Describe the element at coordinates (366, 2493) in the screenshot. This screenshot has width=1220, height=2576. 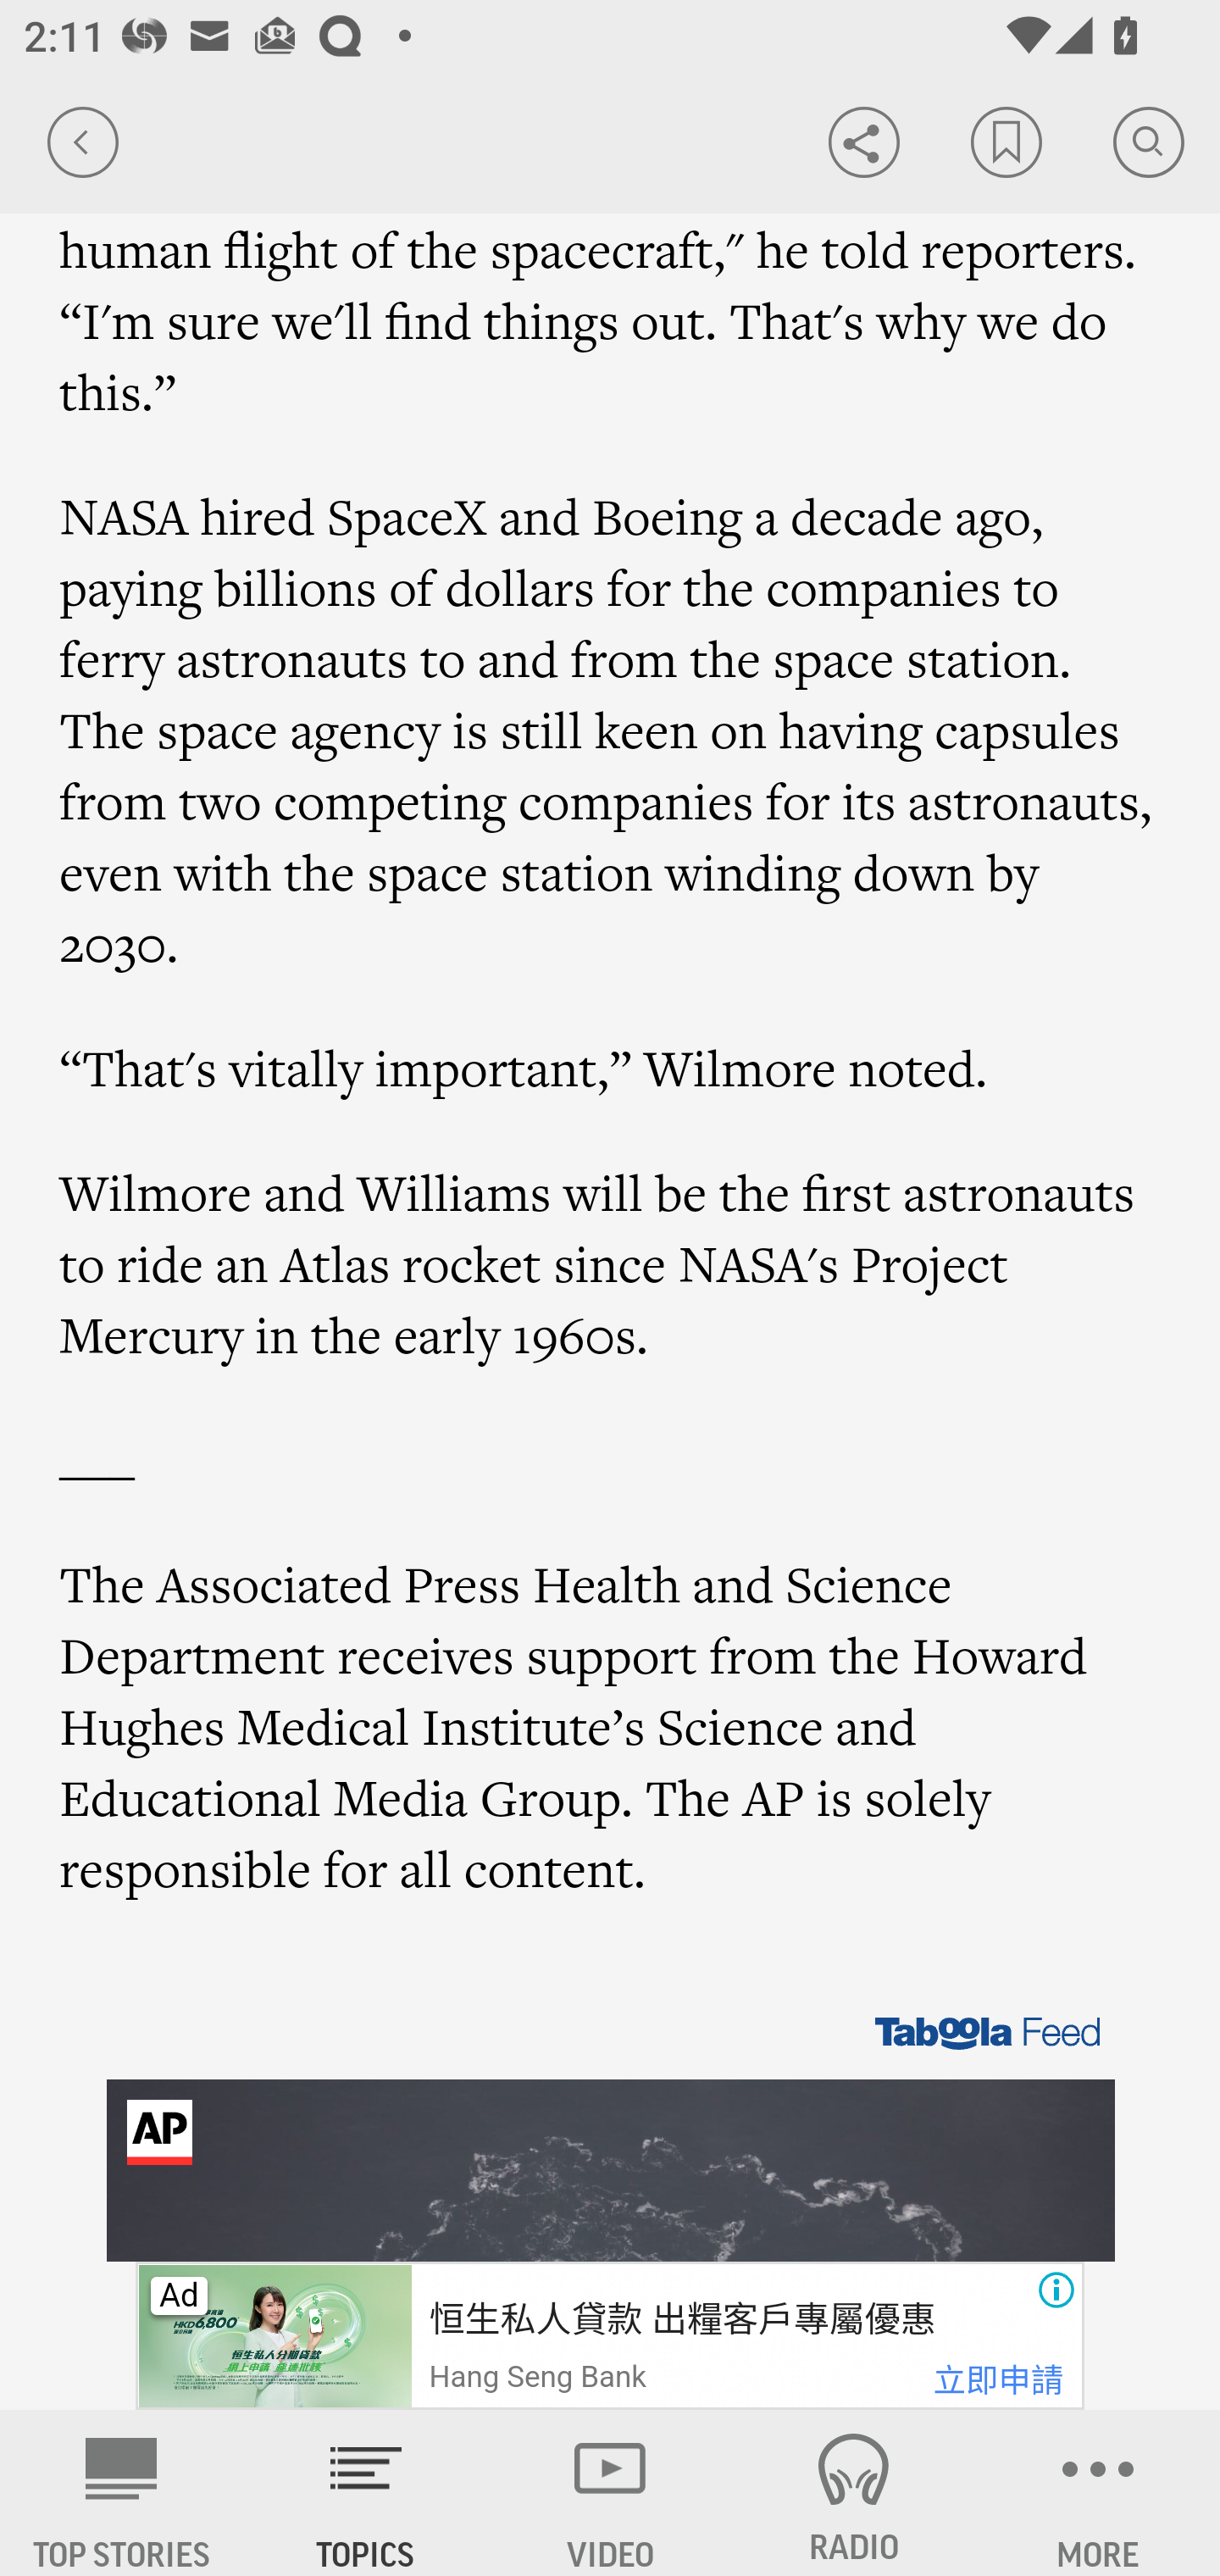
I see `TOPICS` at that location.